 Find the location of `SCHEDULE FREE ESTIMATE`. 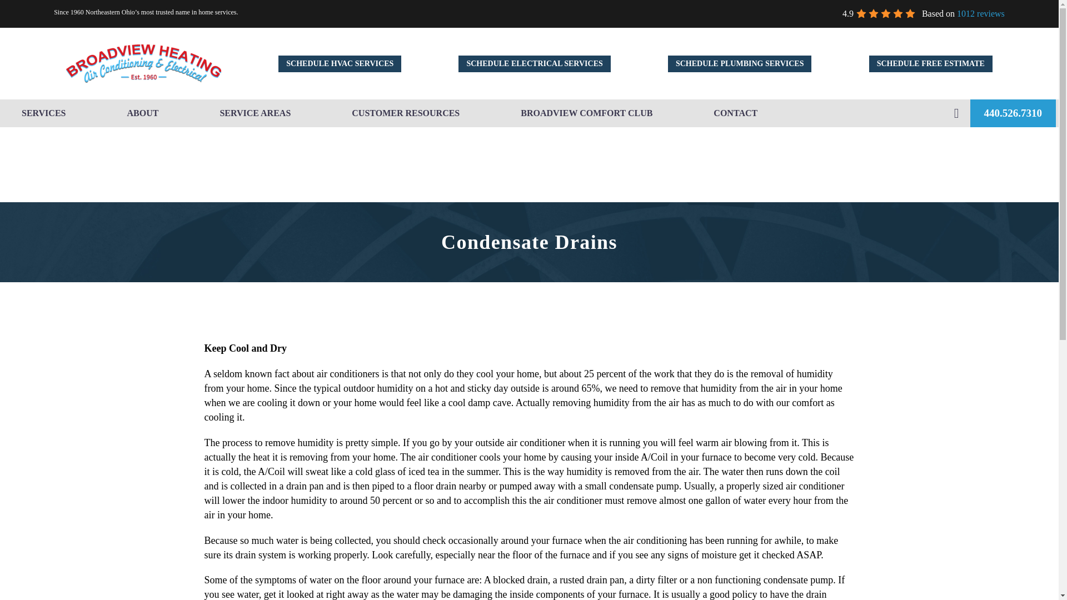

SCHEDULE FREE ESTIMATE is located at coordinates (930, 63).